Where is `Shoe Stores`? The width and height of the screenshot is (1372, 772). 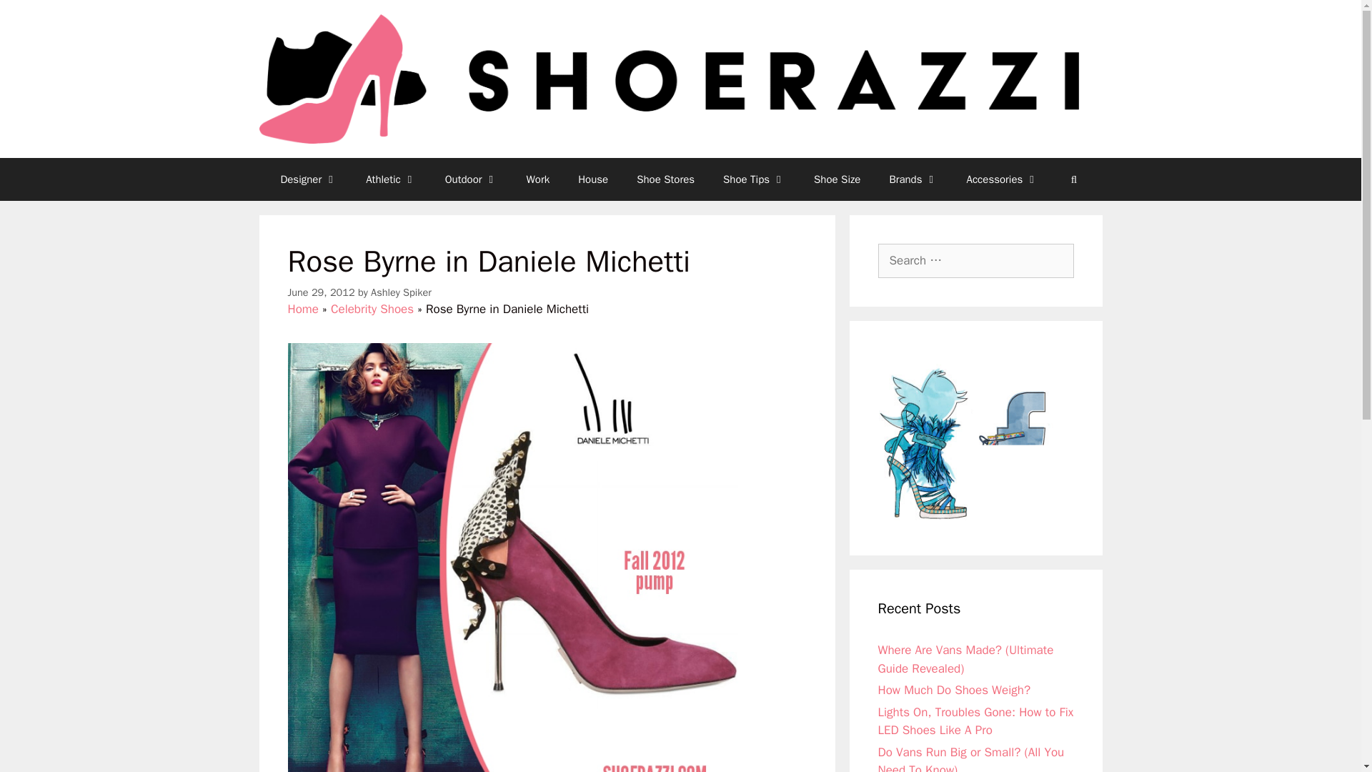
Shoe Stores is located at coordinates (666, 179).